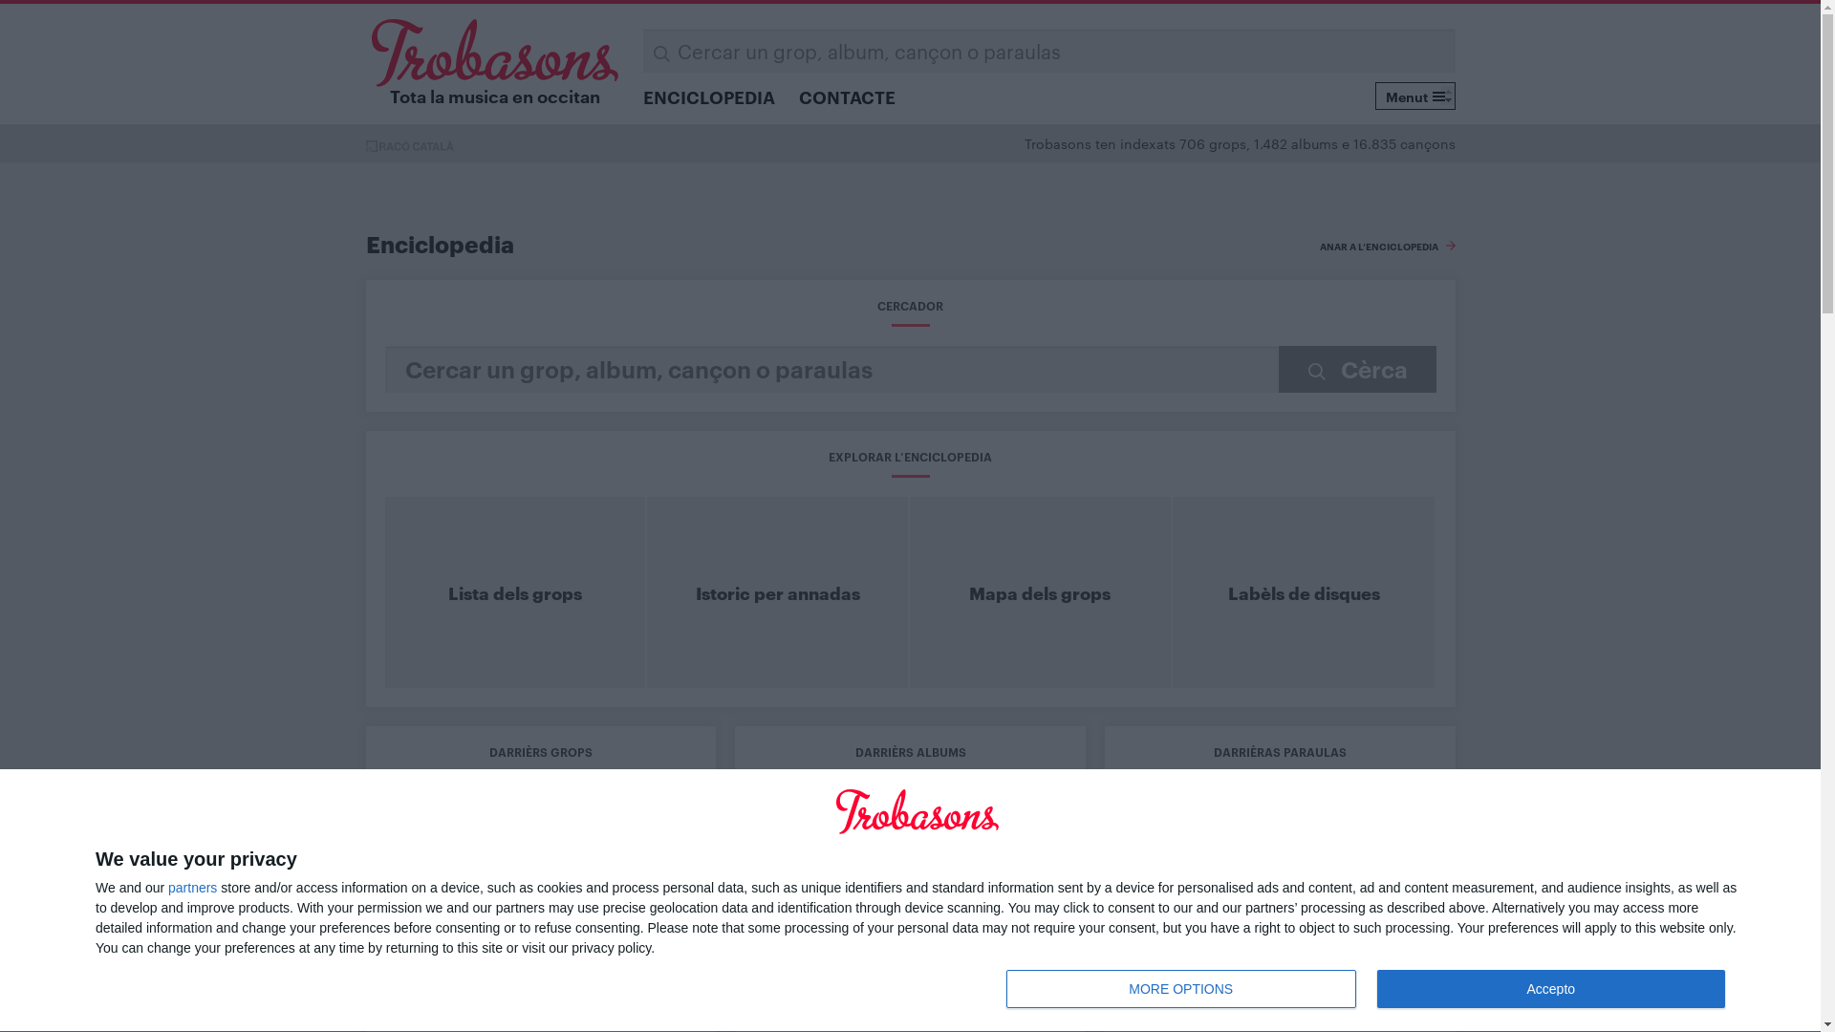 Image resolution: width=1835 pixels, height=1032 pixels. I want to click on partners, so click(193, 888).